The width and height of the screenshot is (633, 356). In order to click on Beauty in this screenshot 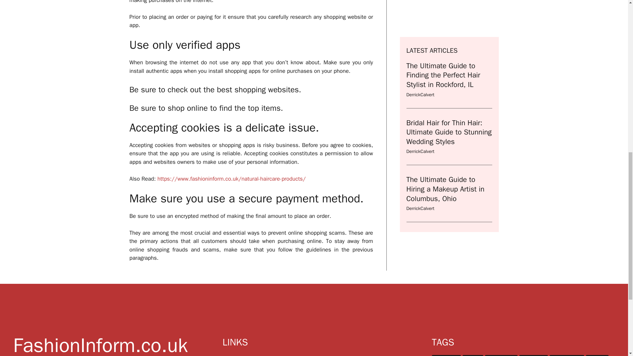, I will do `click(473, 355)`.